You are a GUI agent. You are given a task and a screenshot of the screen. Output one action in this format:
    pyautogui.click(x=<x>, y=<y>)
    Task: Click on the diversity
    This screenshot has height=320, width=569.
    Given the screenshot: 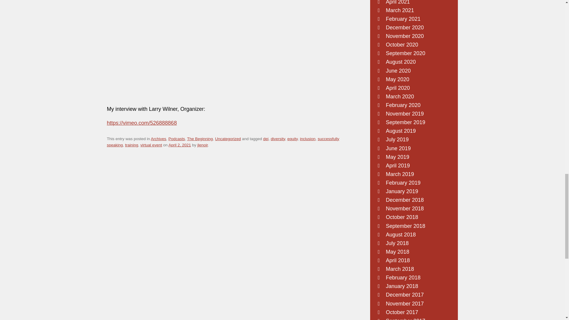 What is the action you would take?
    pyautogui.click(x=278, y=139)
    